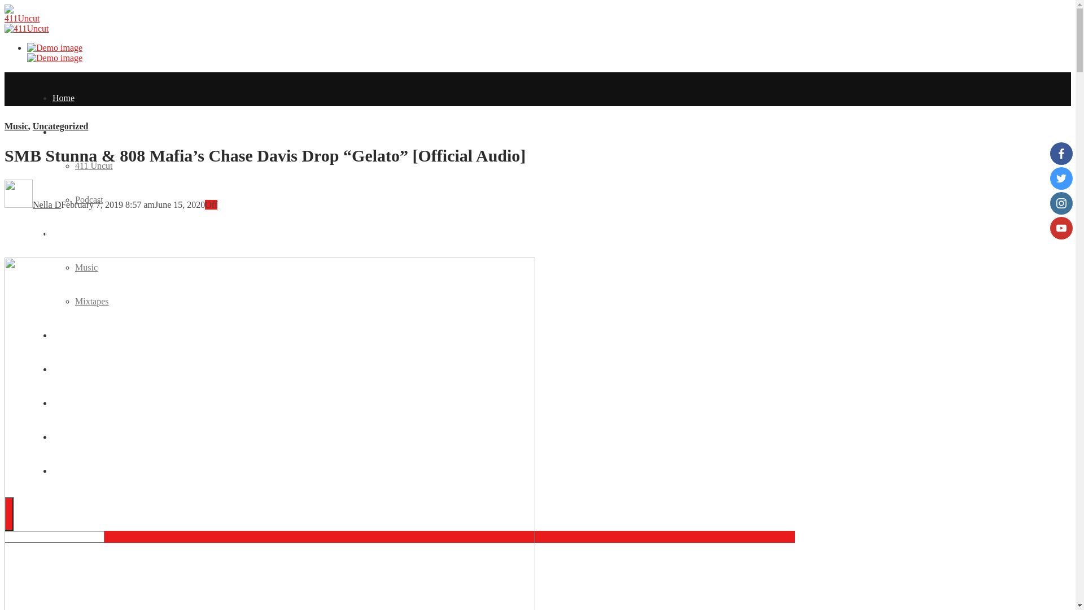 Image resolution: width=1084 pixels, height=610 pixels. Describe the element at coordinates (126, 234) in the screenshot. I see `Twitter` at that location.